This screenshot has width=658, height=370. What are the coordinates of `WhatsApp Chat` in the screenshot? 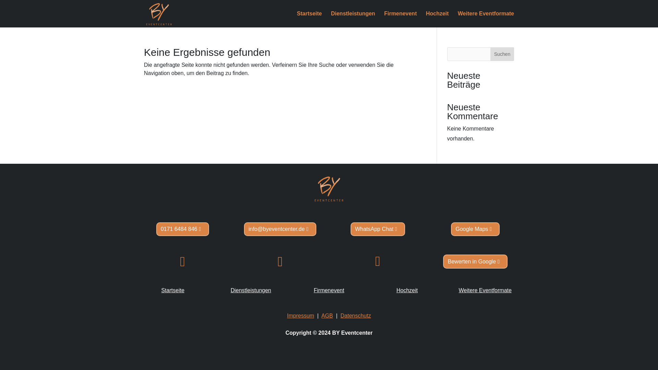 It's located at (378, 230).